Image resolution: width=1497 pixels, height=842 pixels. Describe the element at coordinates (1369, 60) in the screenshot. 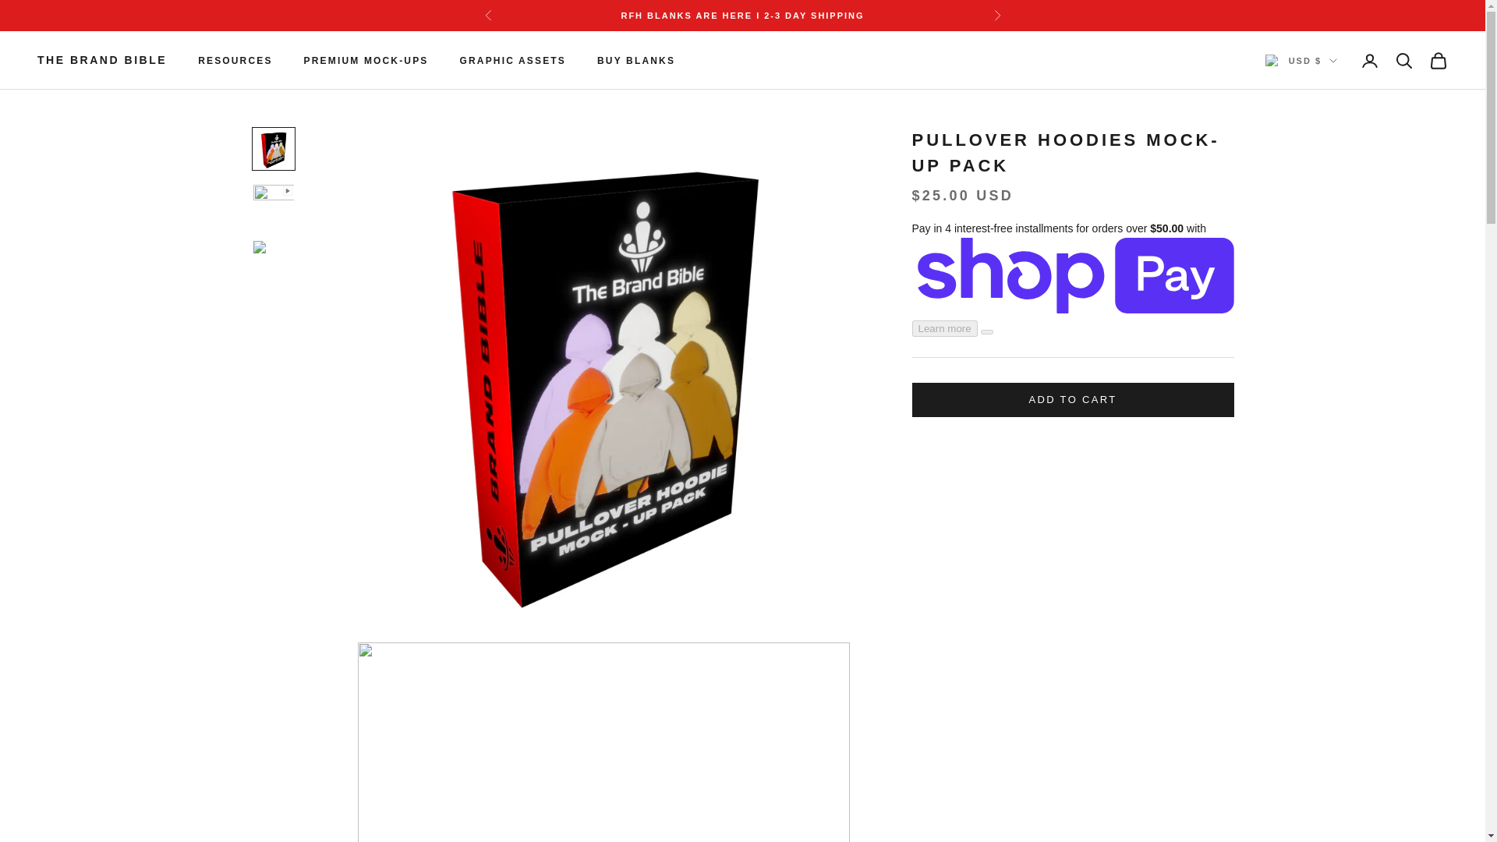

I see `Open account page` at that location.